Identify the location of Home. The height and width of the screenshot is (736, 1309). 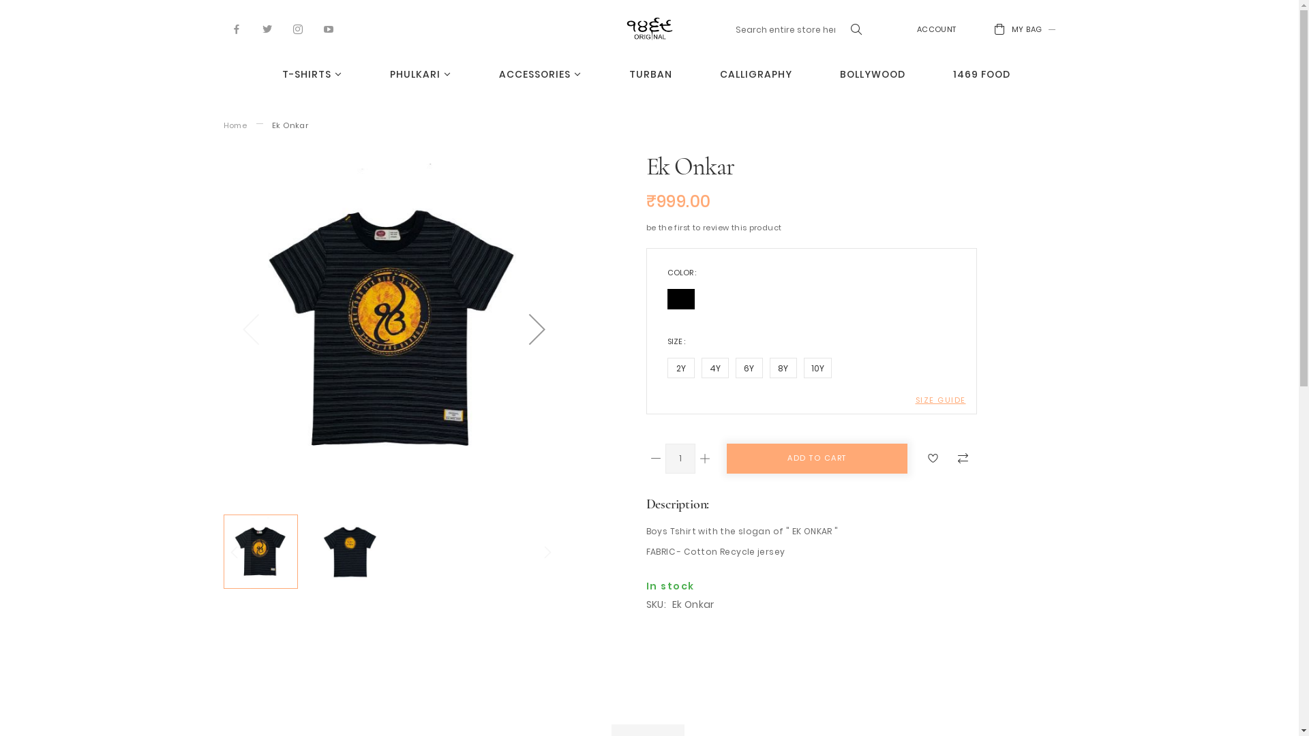
(236, 125).